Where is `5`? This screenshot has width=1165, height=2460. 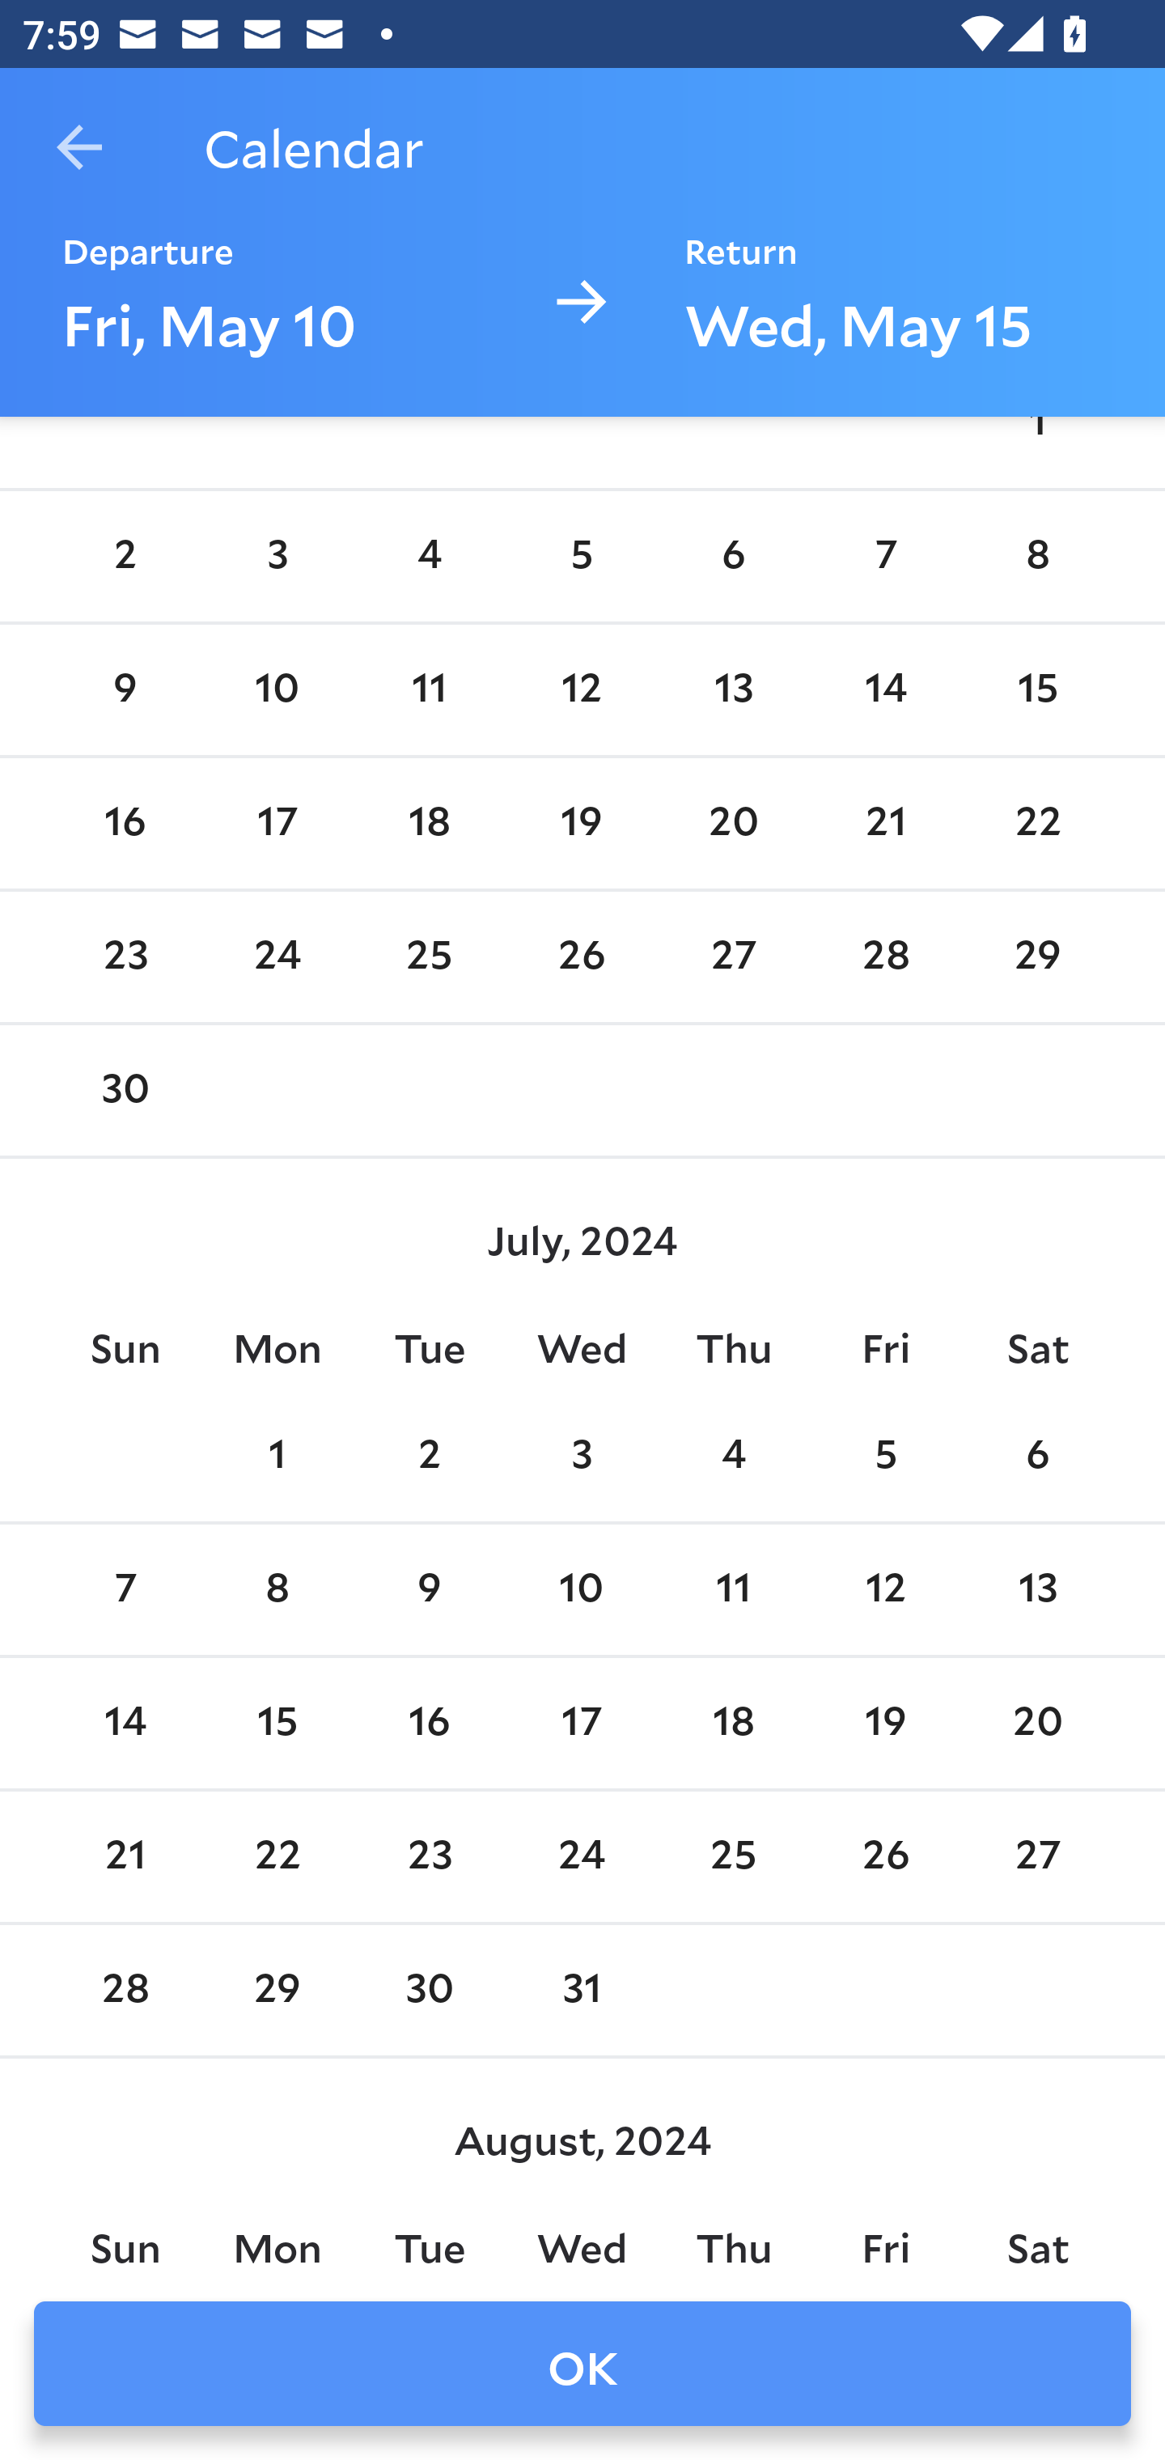 5 is located at coordinates (582, 555).